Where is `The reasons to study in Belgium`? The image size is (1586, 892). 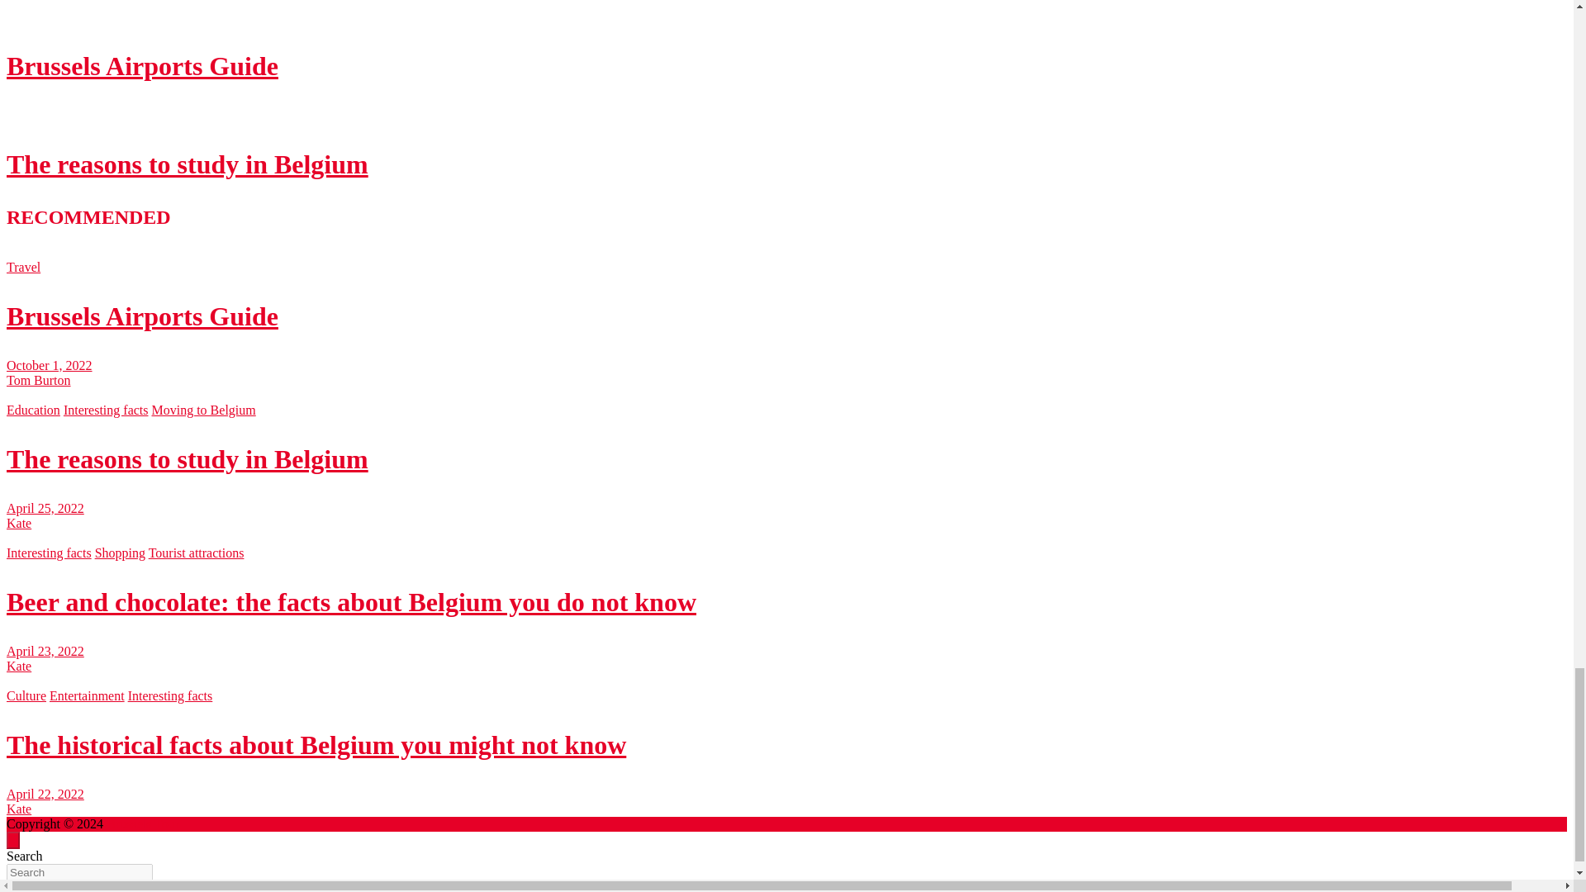
The reasons to study in Belgium is located at coordinates (45, 508).